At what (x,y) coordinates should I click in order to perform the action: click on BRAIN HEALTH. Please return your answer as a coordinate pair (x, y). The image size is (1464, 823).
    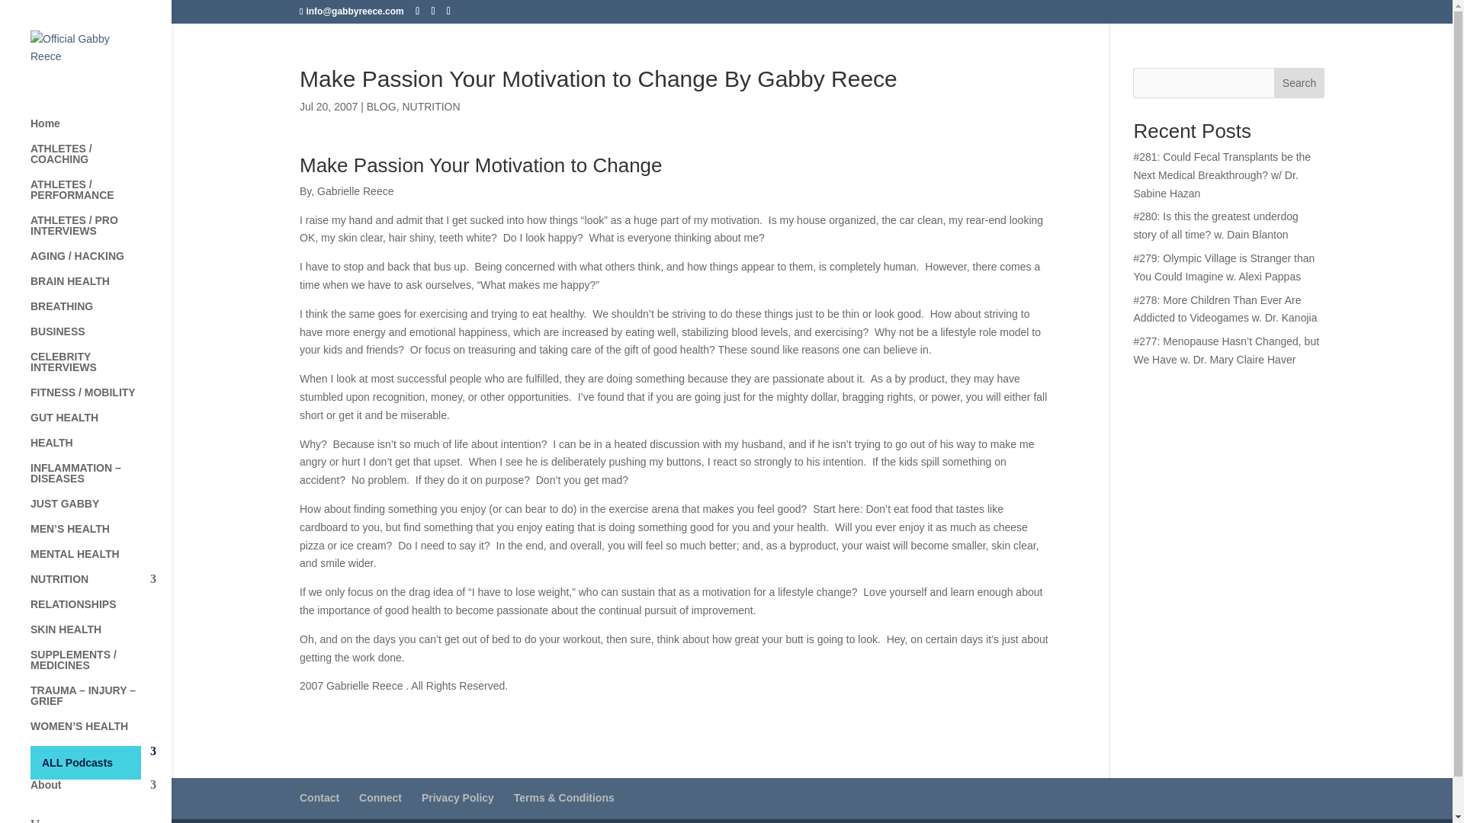
    Looking at the image, I should click on (101, 288).